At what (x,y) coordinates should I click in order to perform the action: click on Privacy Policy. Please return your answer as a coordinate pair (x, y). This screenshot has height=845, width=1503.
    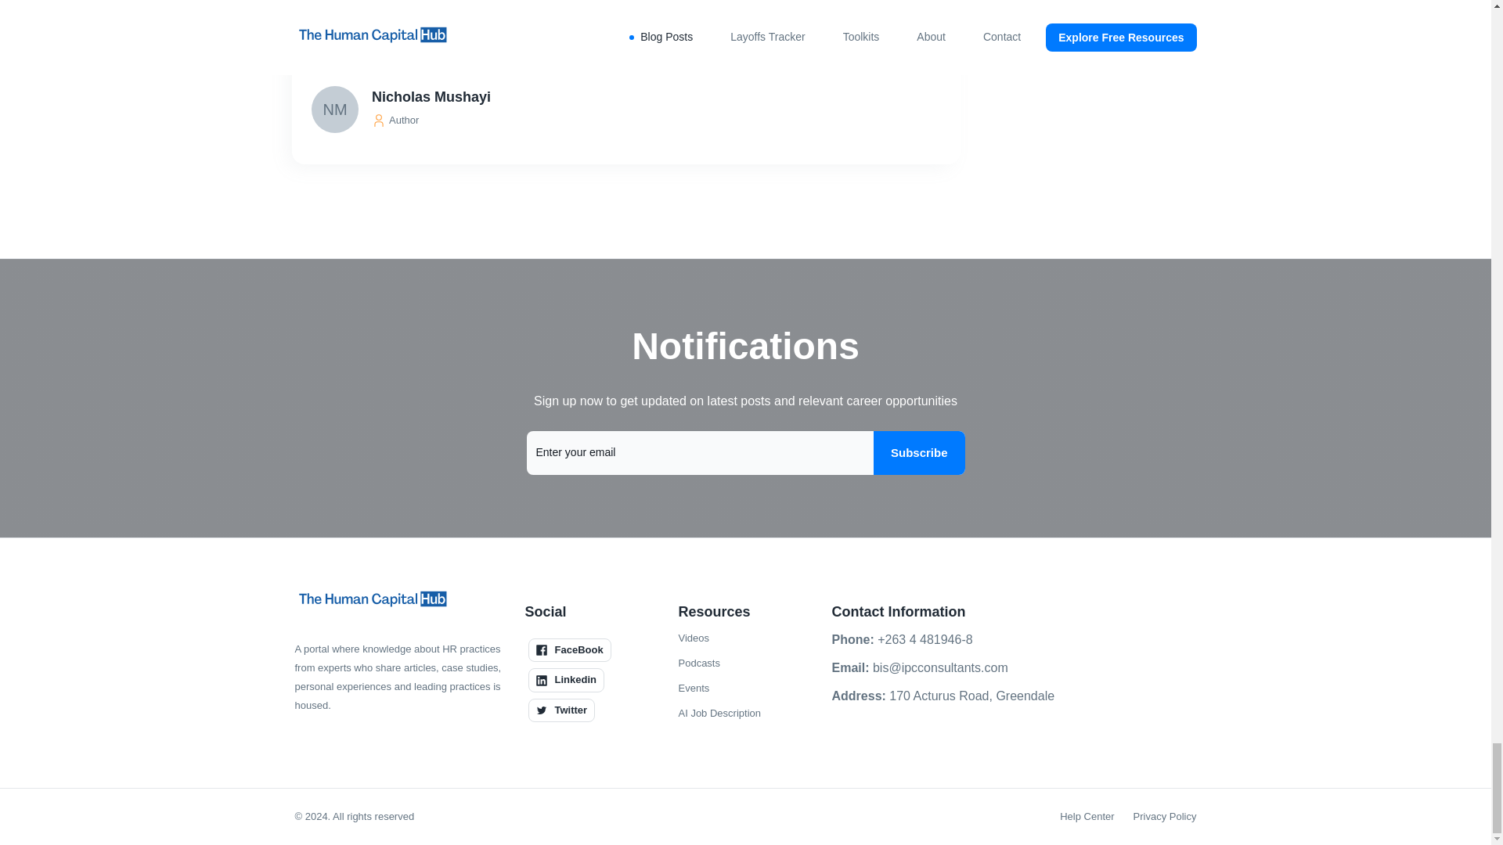
    Looking at the image, I should click on (1165, 817).